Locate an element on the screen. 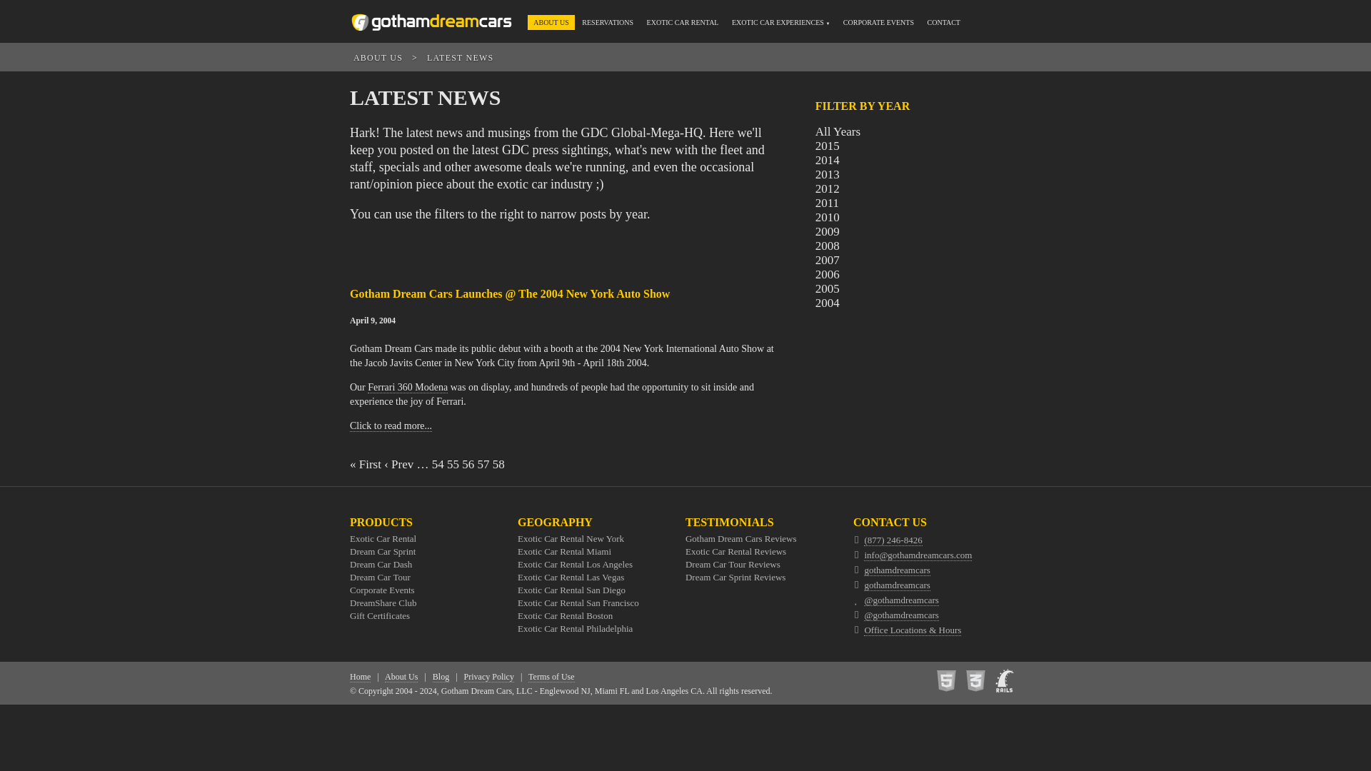 The image size is (1371, 771). Ferrari 360 is located at coordinates (407, 387).